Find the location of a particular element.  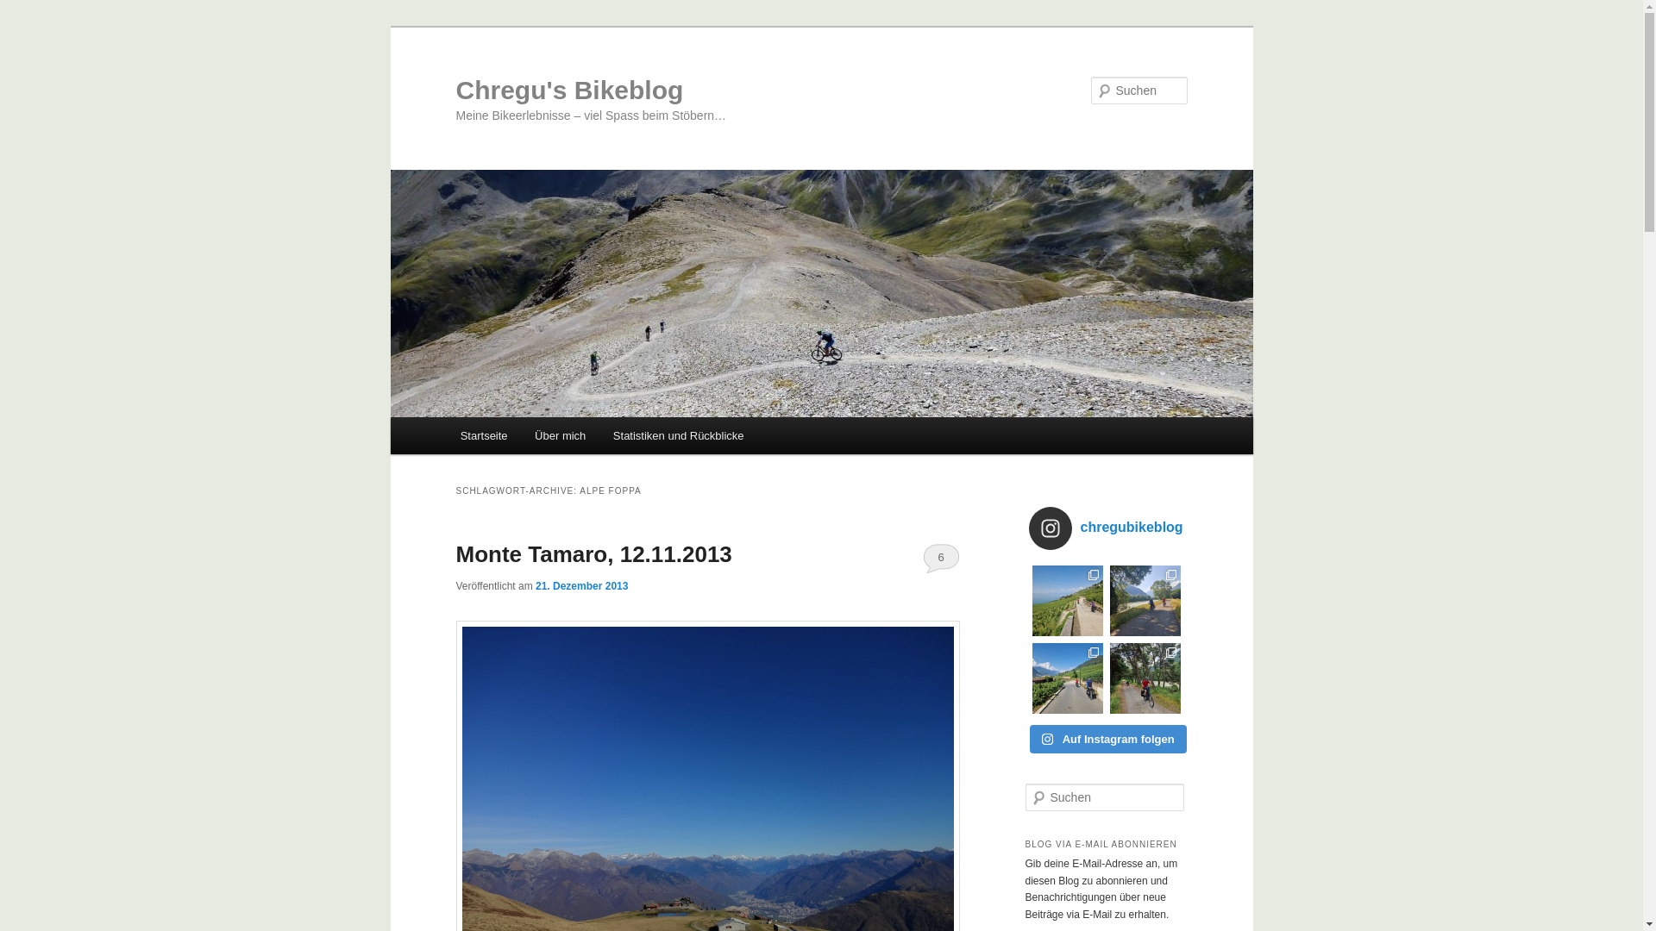

Suchen is located at coordinates (25, 12).